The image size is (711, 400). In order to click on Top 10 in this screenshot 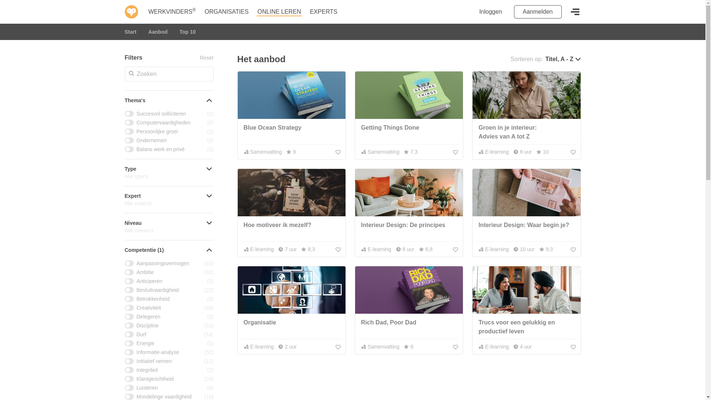, I will do `click(188, 32)`.